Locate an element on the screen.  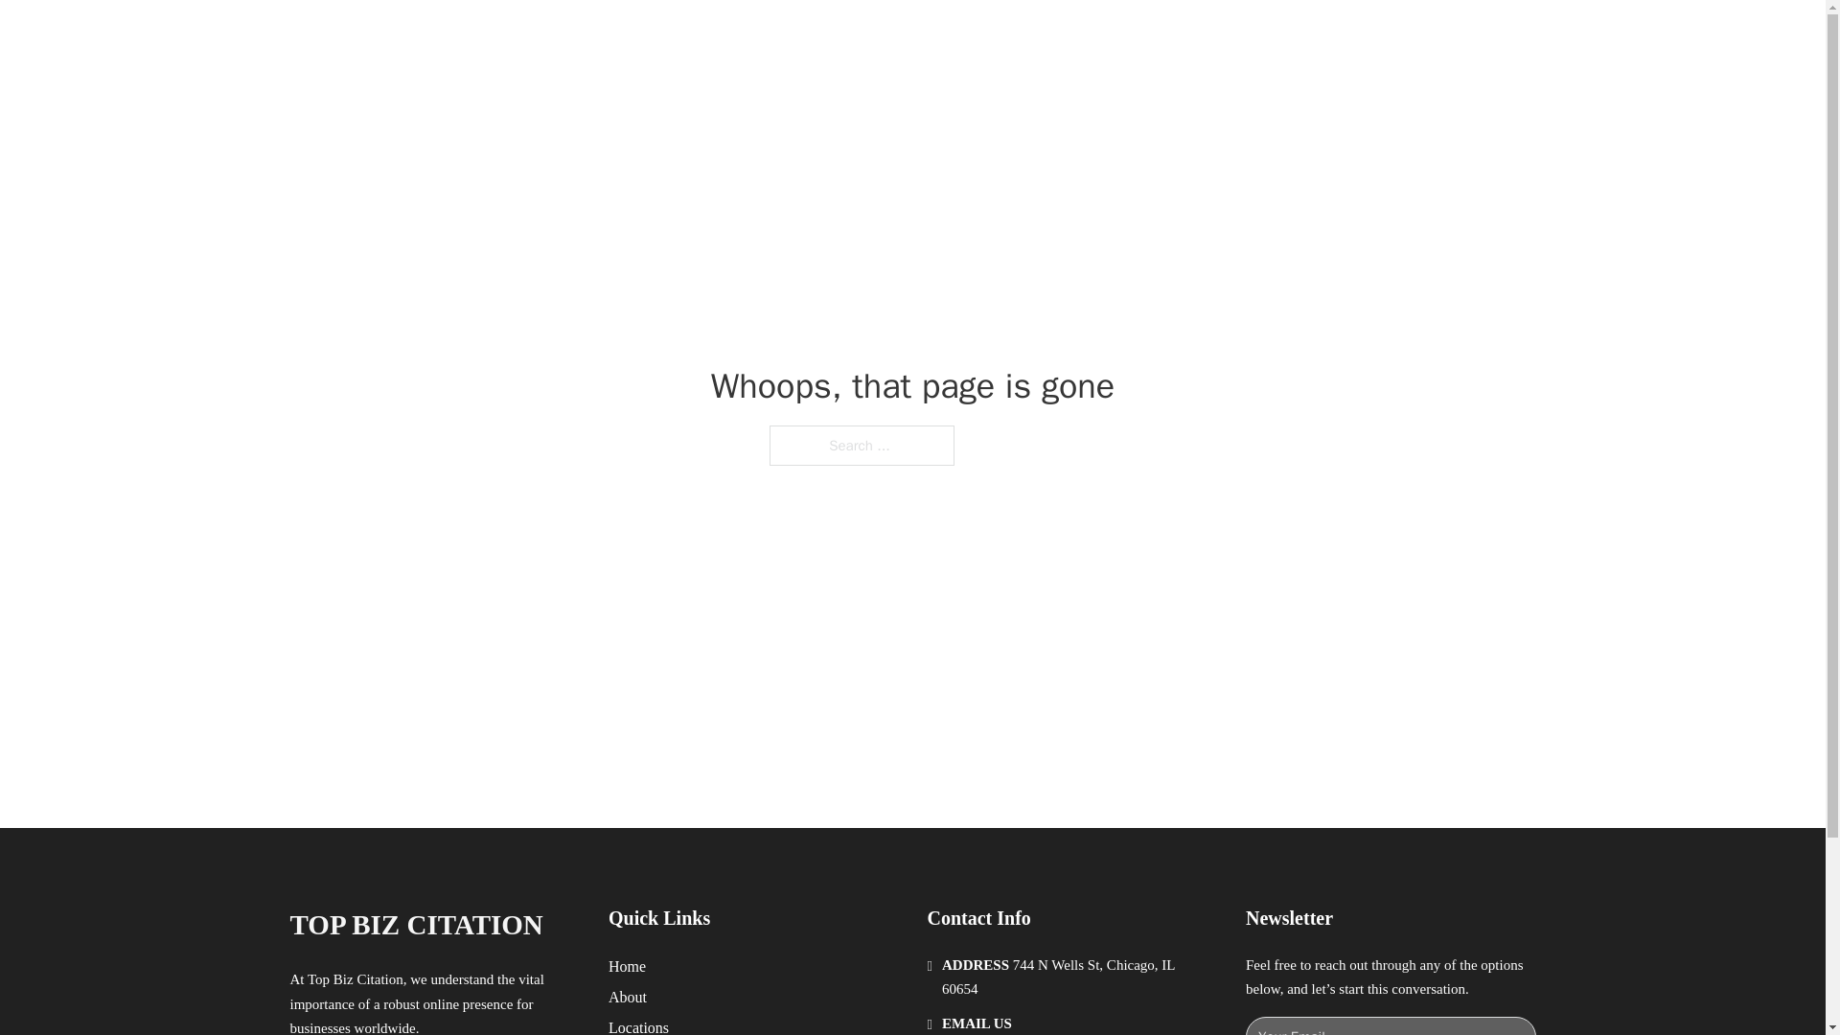
Locations is located at coordinates (638, 1025).